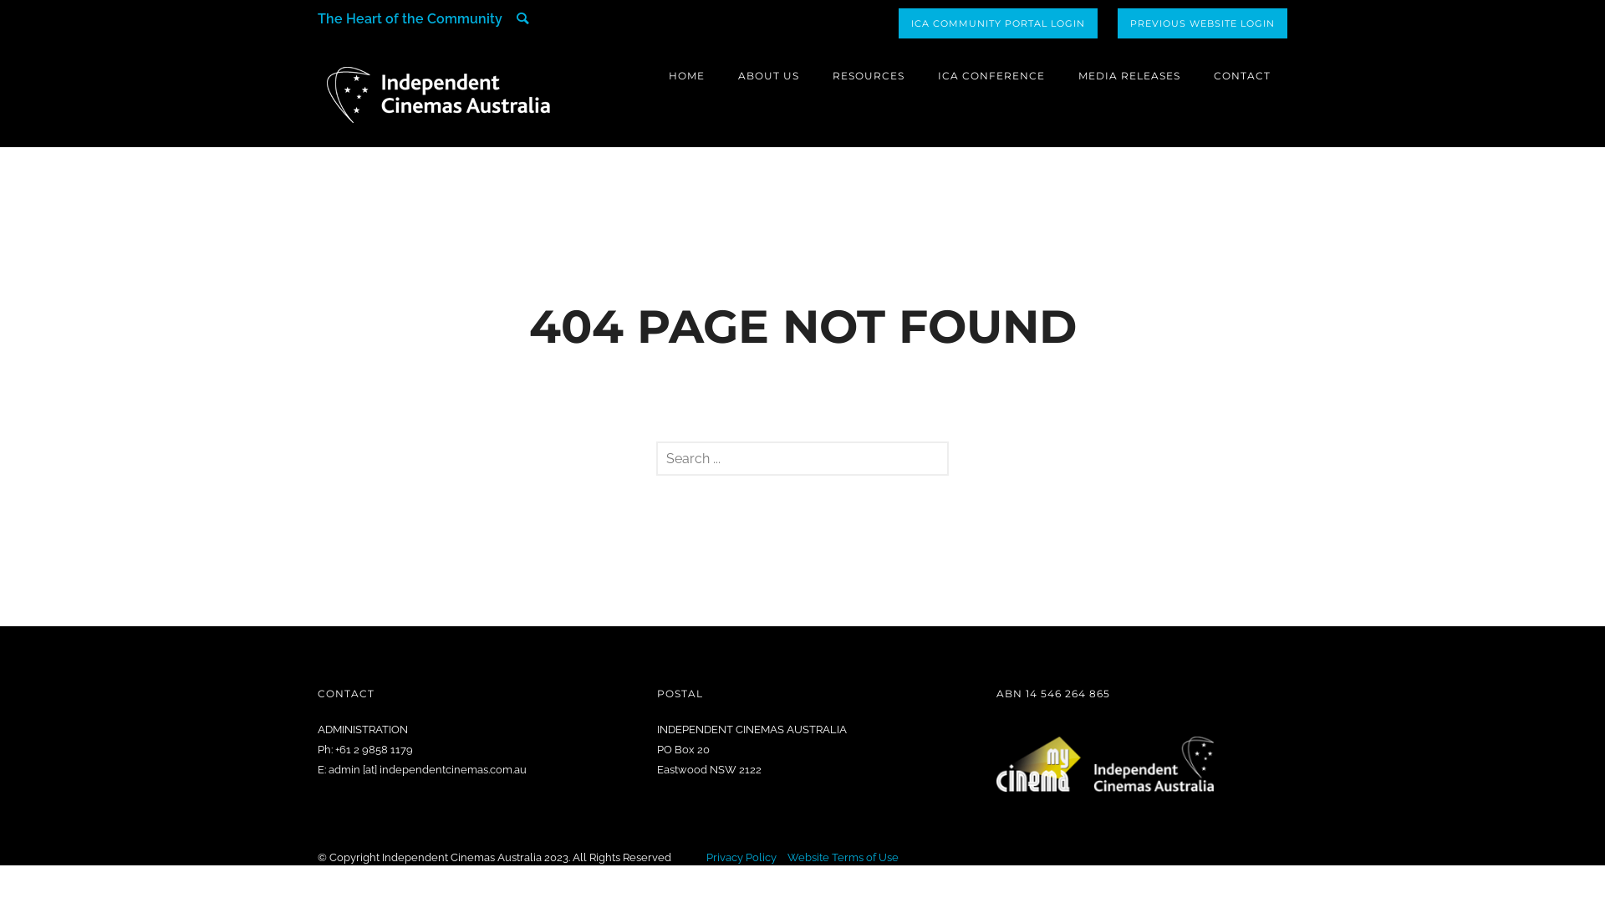  Describe the element at coordinates (1242, 75) in the screenshot. I see `CONTACT` at that location.